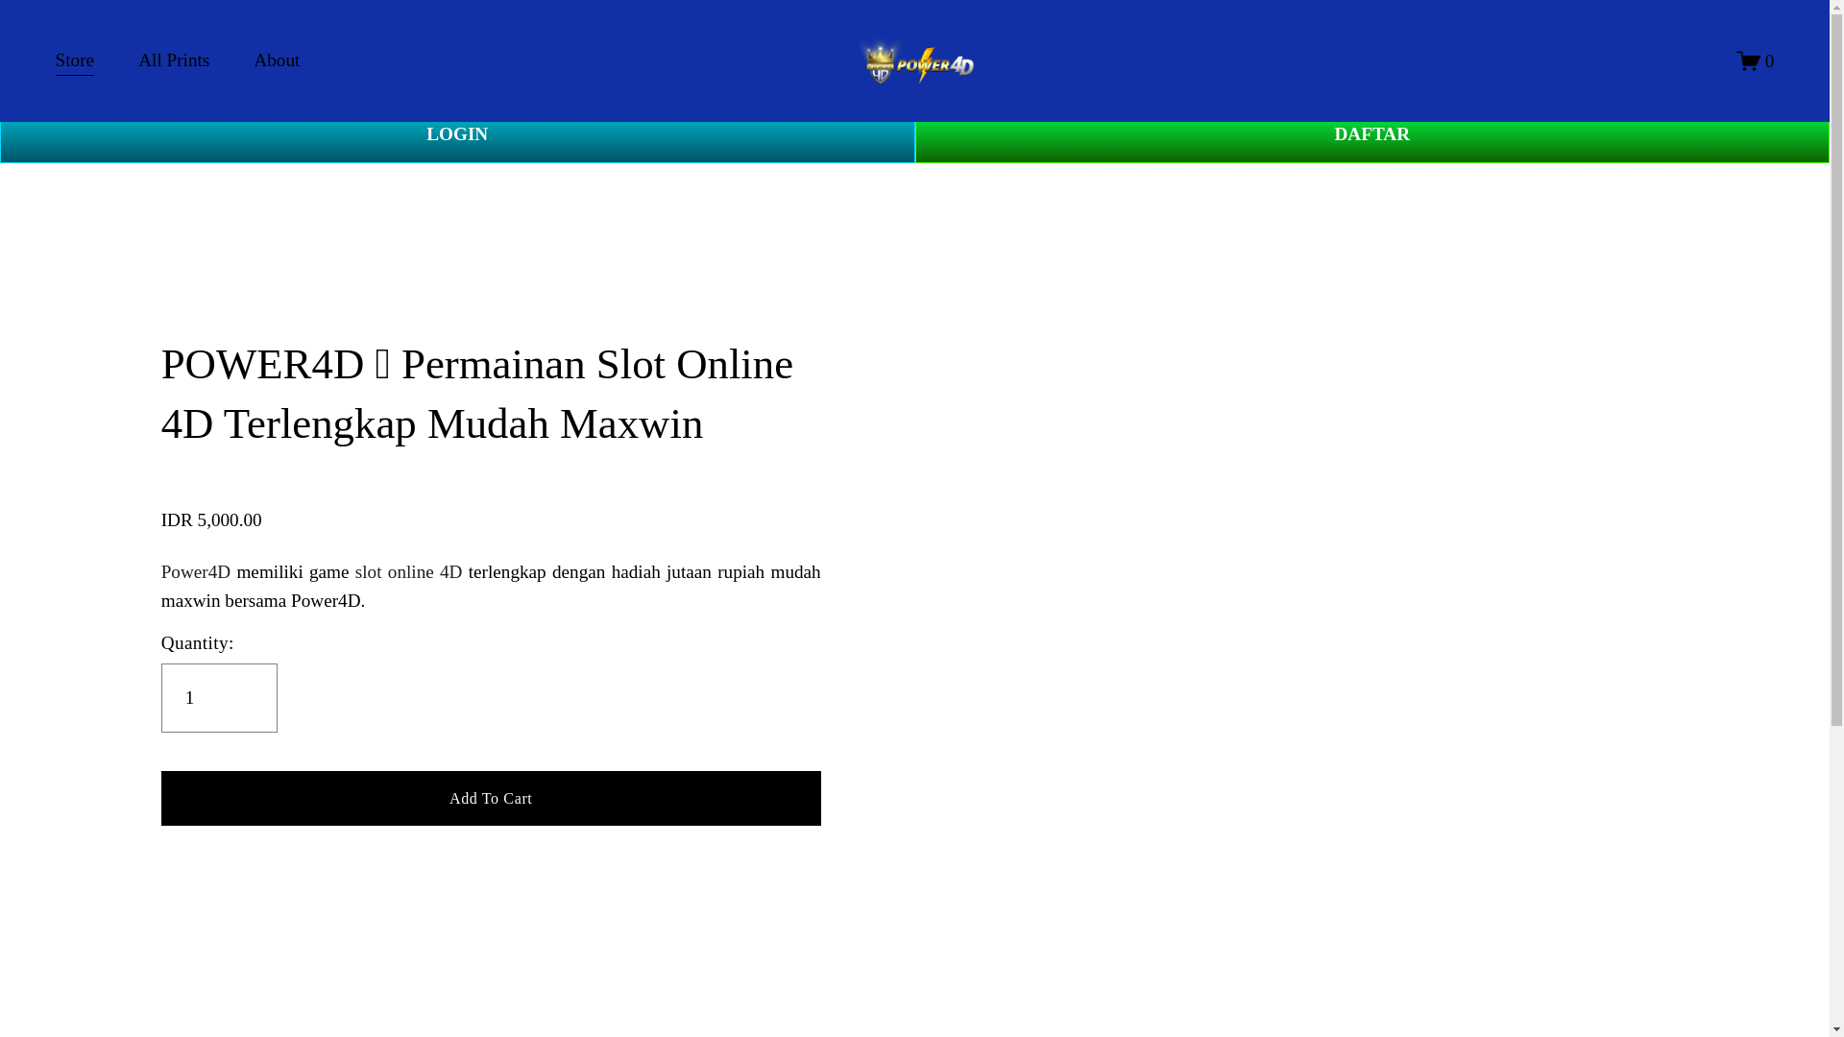  I want to click on Store, so click(75, 61).